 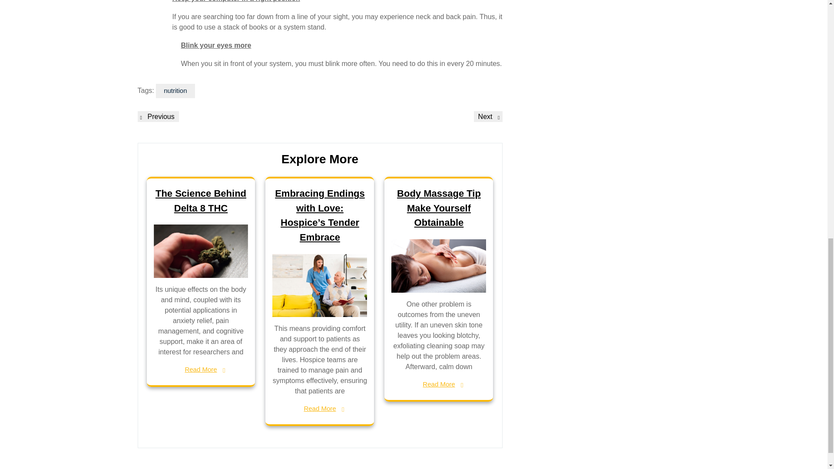 What do you see at coordinates (158, 116) in the screenshot?
I see `Body Massage Tip Make Yourself Obtainable` at bounding box center [158, 116].